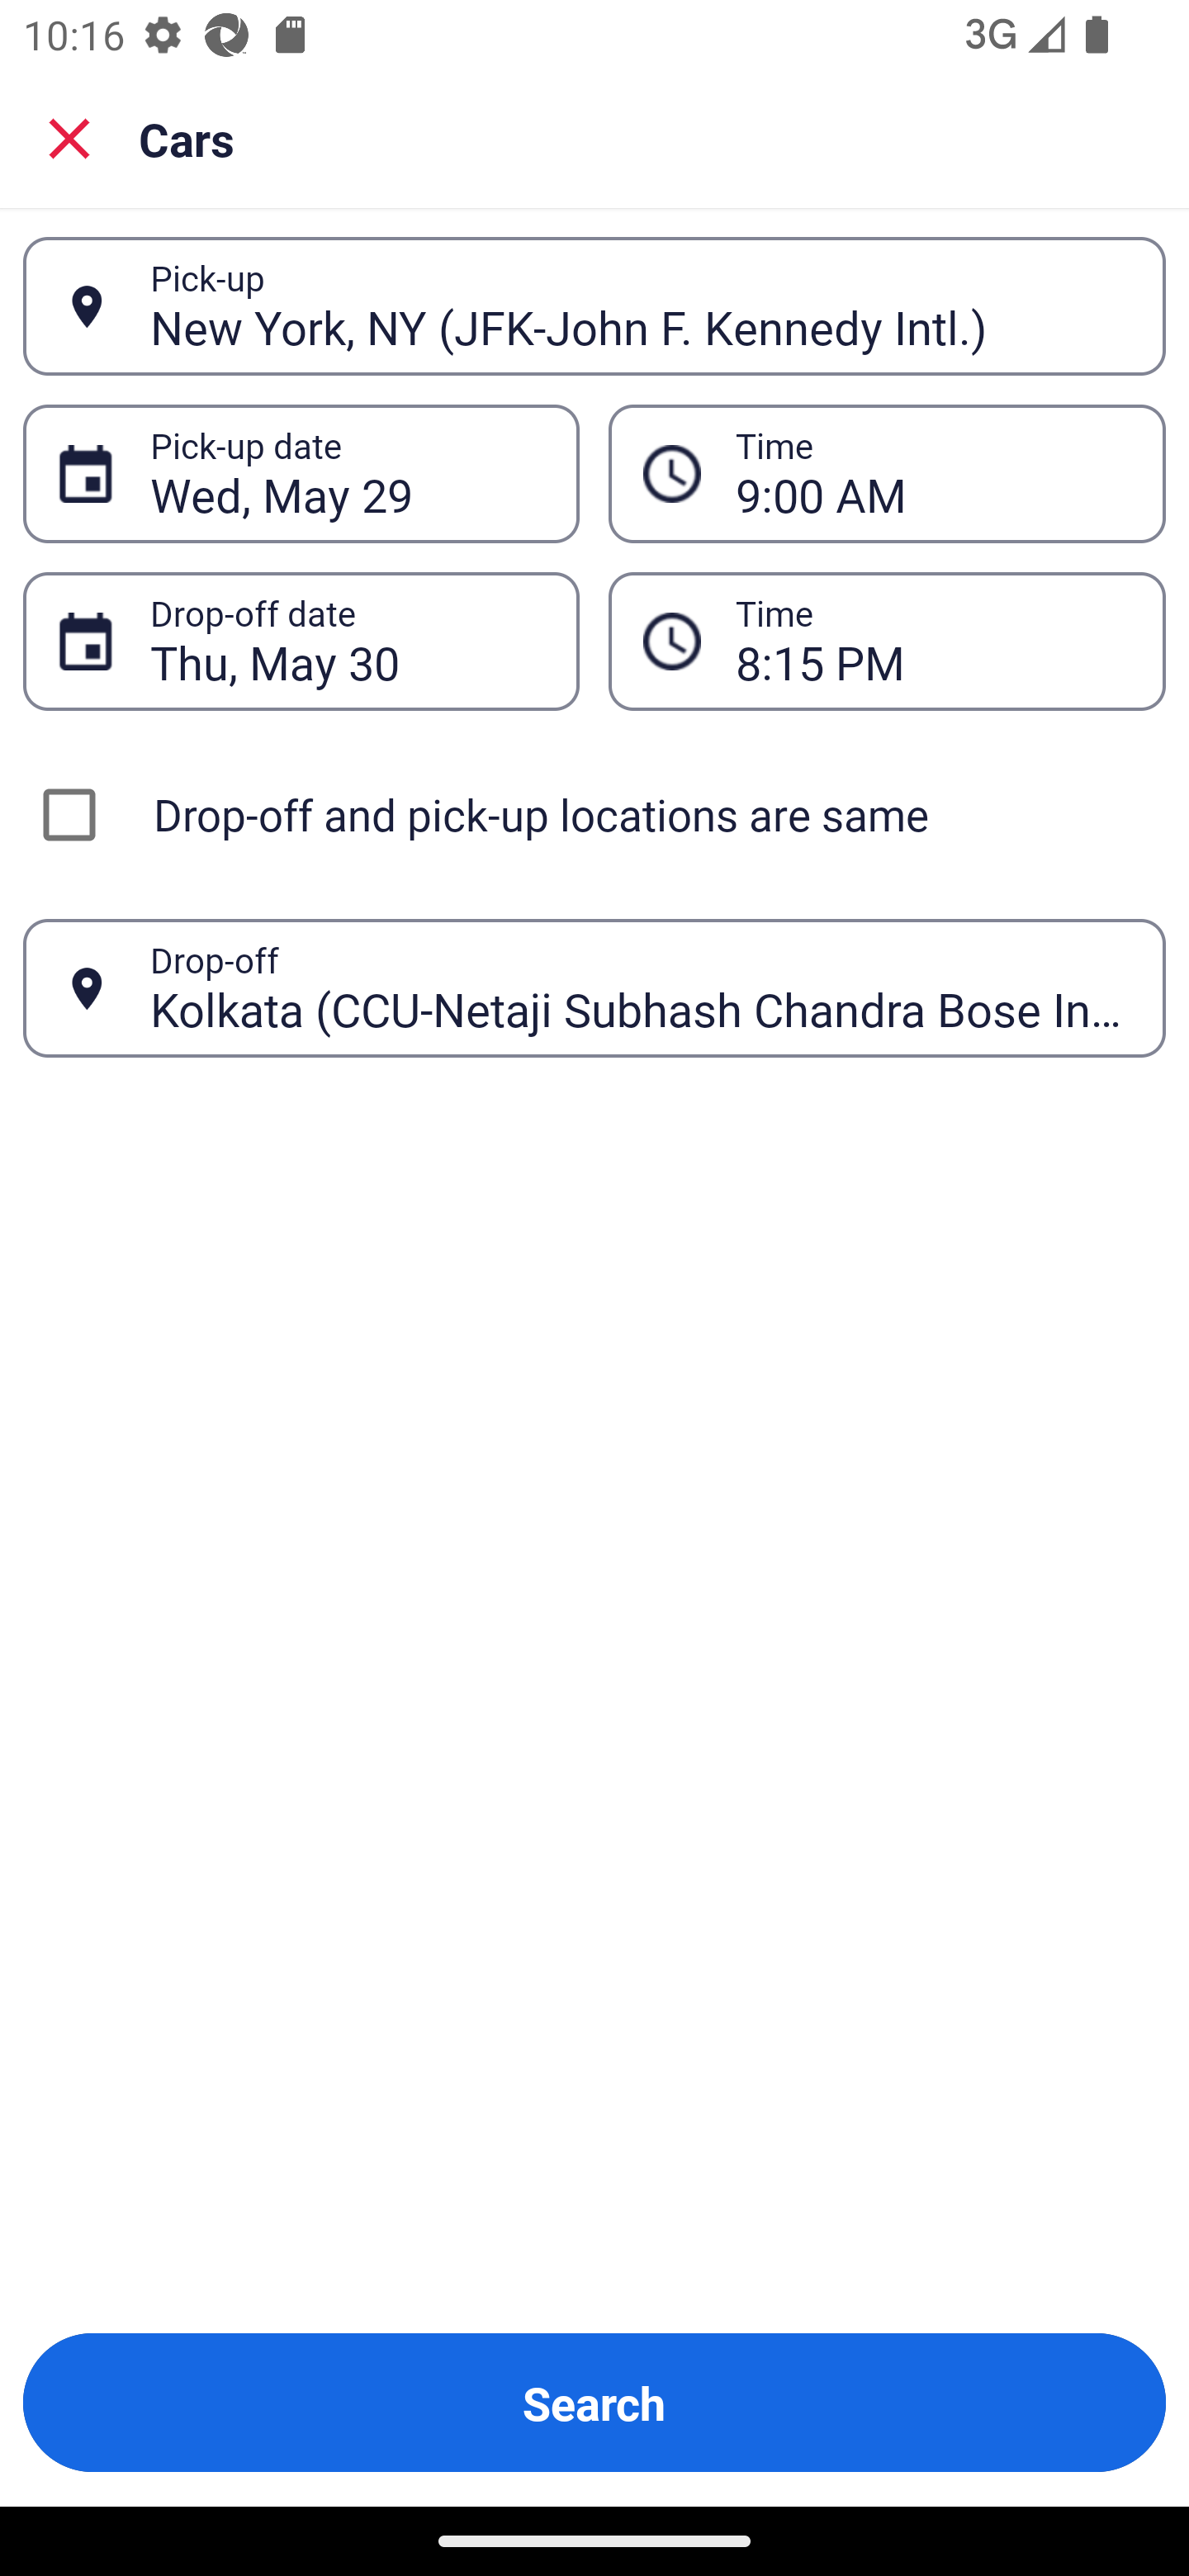 The width and height of the screenshot is (1189, 2576). What do you see at coordinates (933, 641) in the screenshot?
I see `8:15 PM` at bounding box center [933, 641].